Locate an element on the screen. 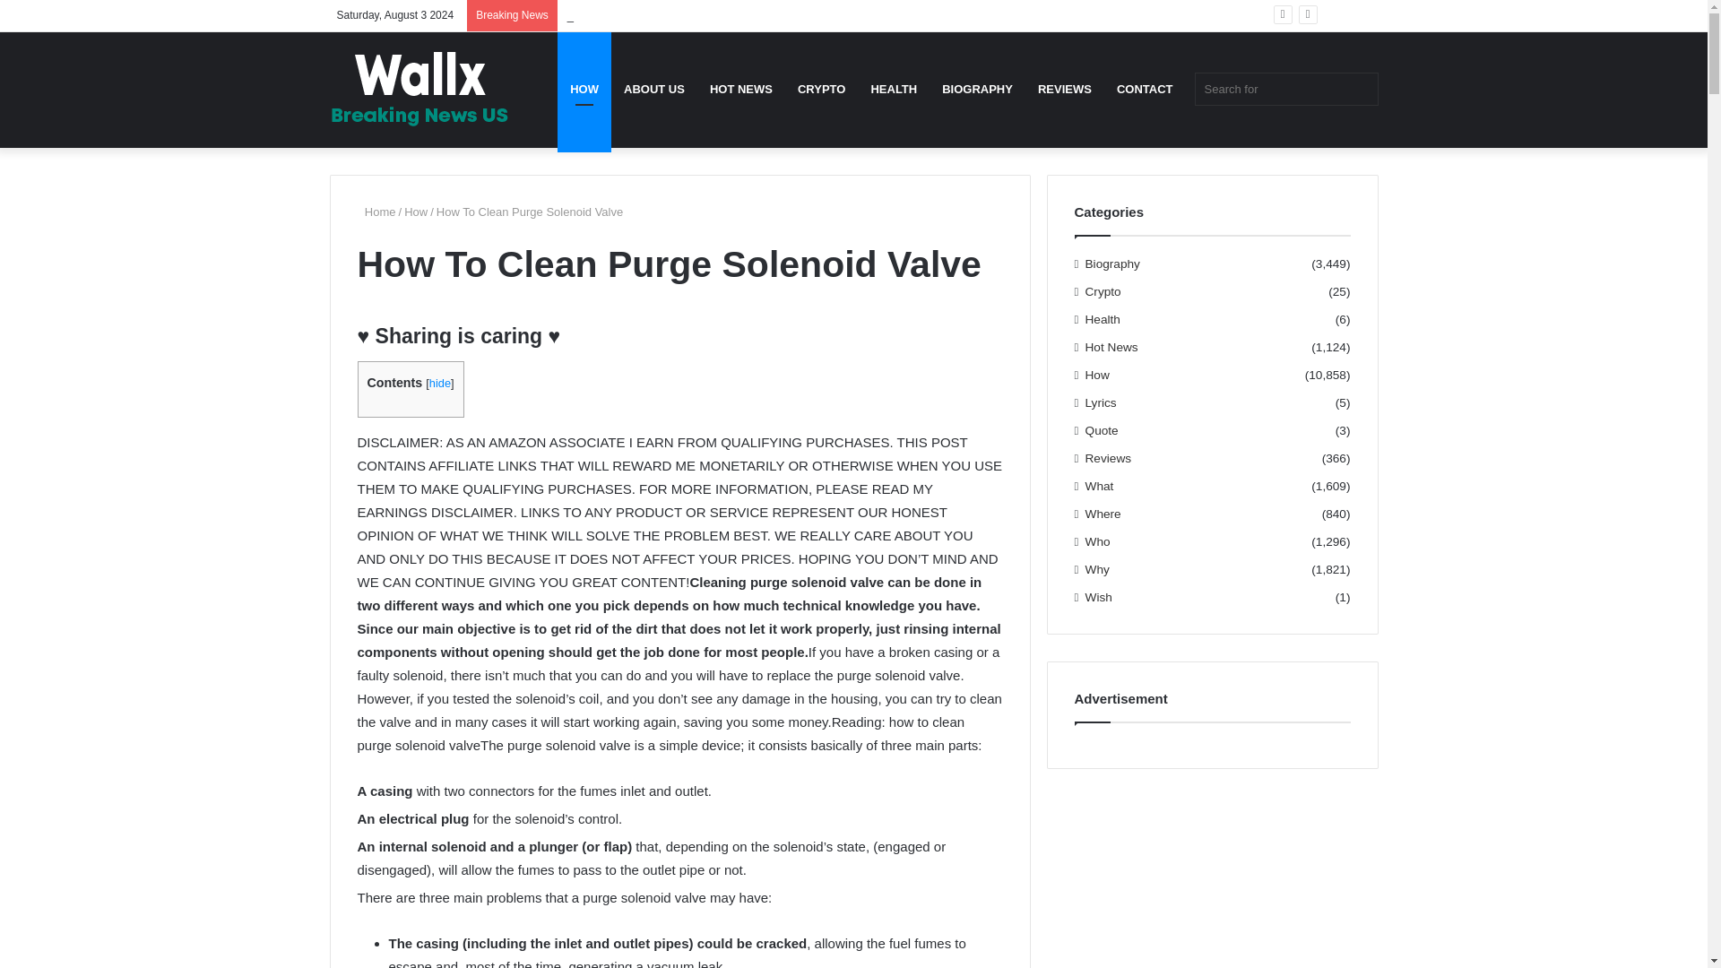  hide is located at coordinates (439, 384).